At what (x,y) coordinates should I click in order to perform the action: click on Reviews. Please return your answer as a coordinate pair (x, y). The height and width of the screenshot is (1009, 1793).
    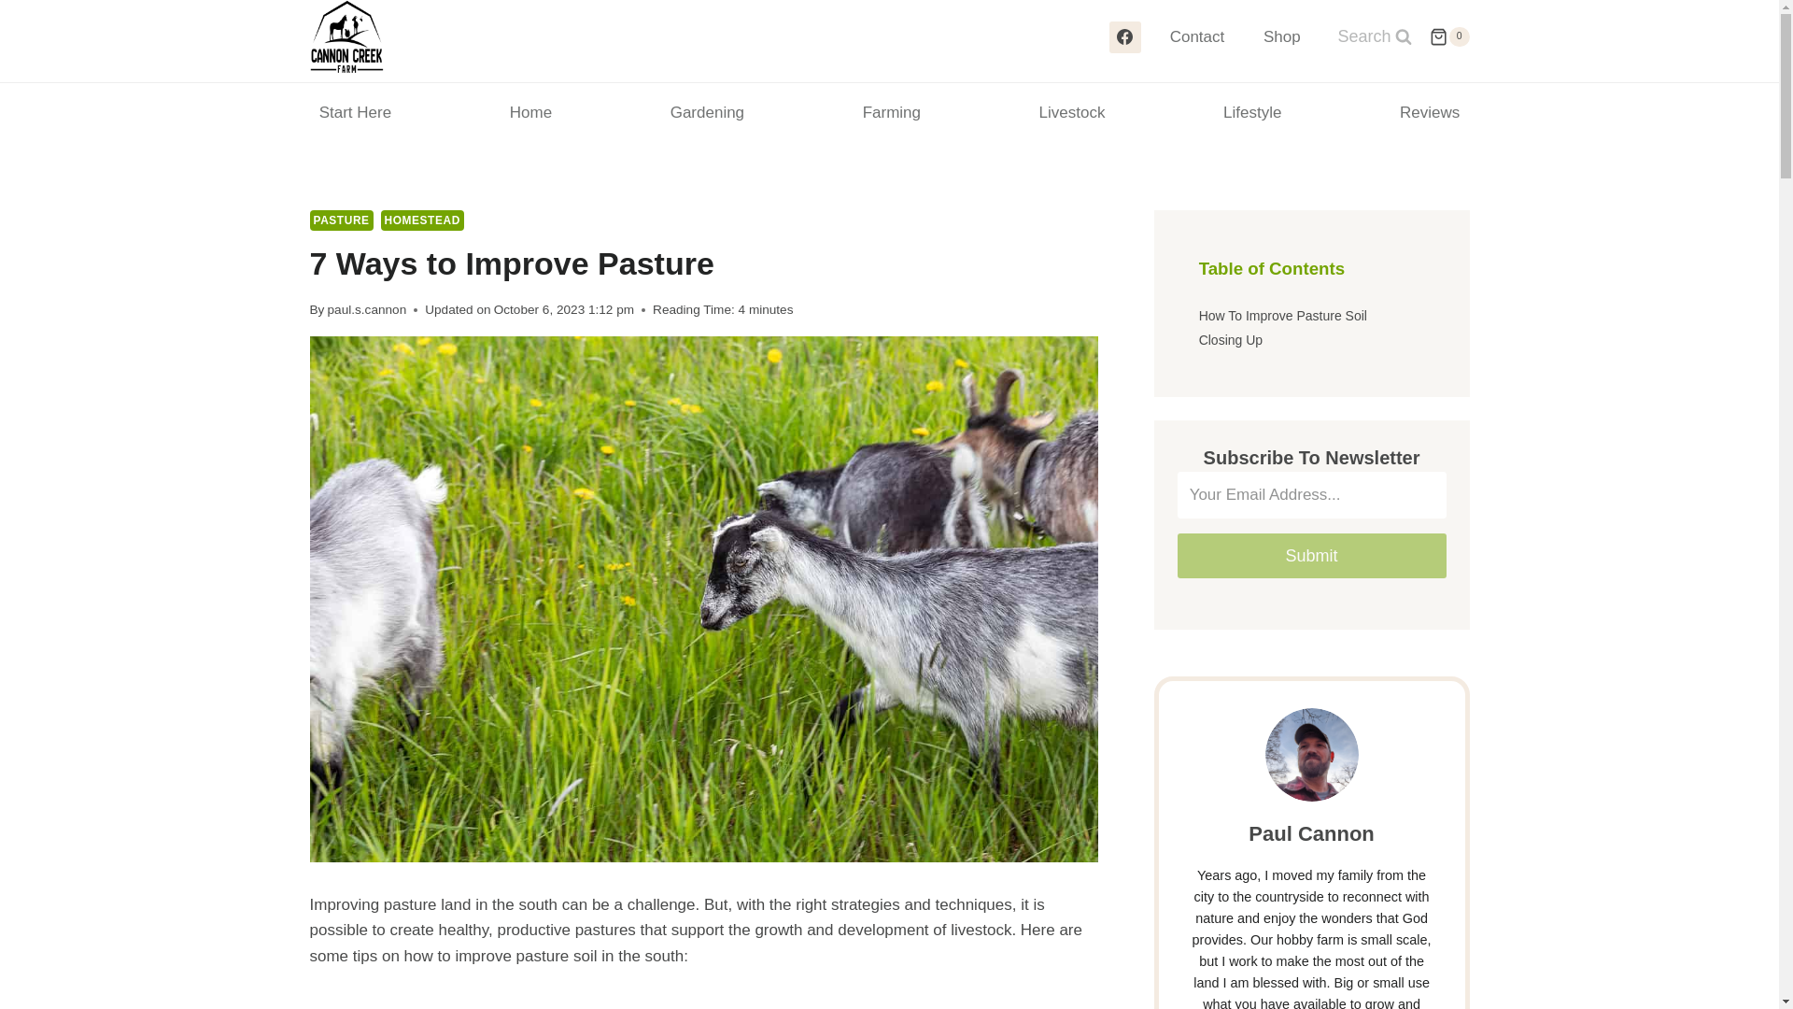
    Looking at the image, I should click on (1431, 112).